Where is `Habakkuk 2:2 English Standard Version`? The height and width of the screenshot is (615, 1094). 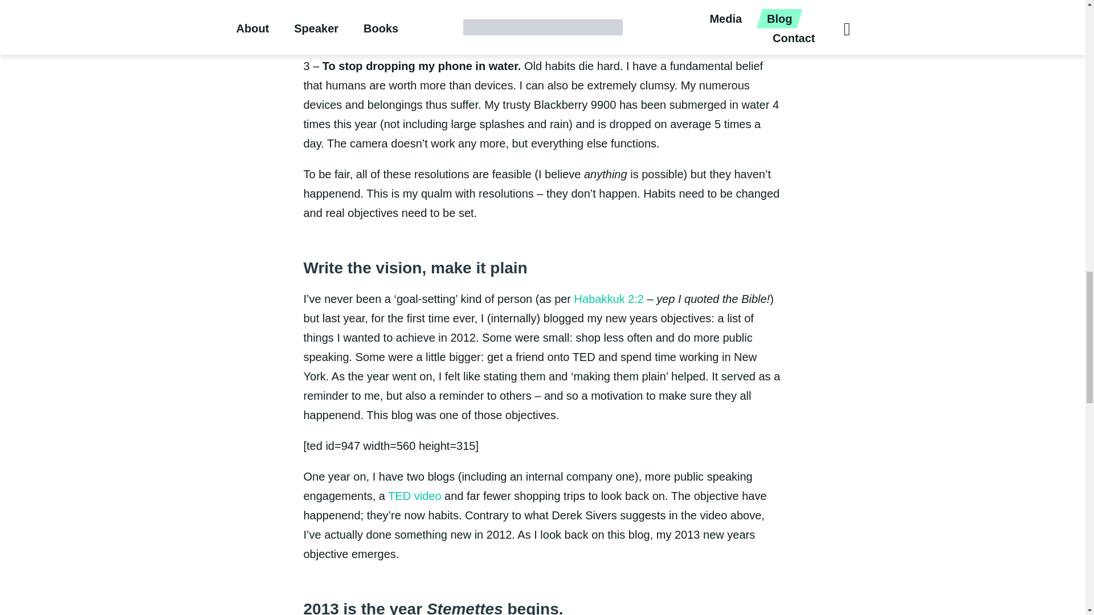
Habakkuk 2:2 English Standard Version is located at coordinates (609, 298).